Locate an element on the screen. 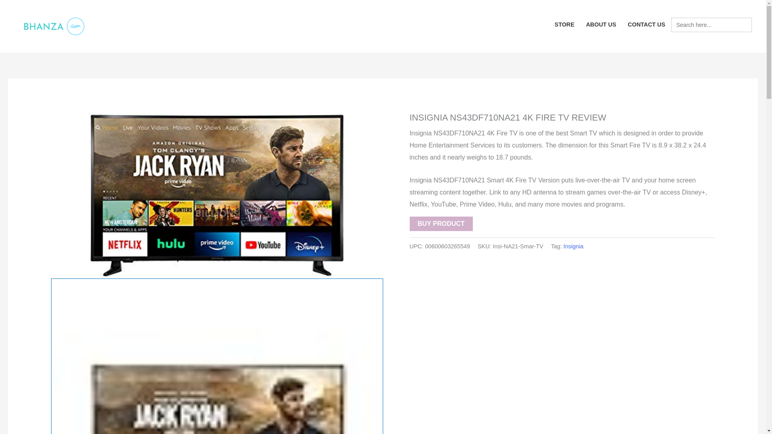  Insignia is located at coordinates (573, 246).